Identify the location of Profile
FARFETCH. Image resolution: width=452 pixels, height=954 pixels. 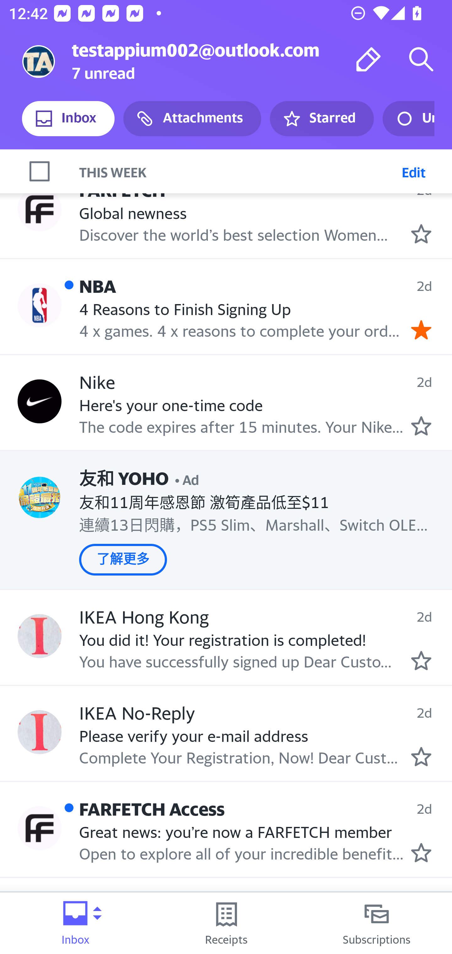
(40, 209).